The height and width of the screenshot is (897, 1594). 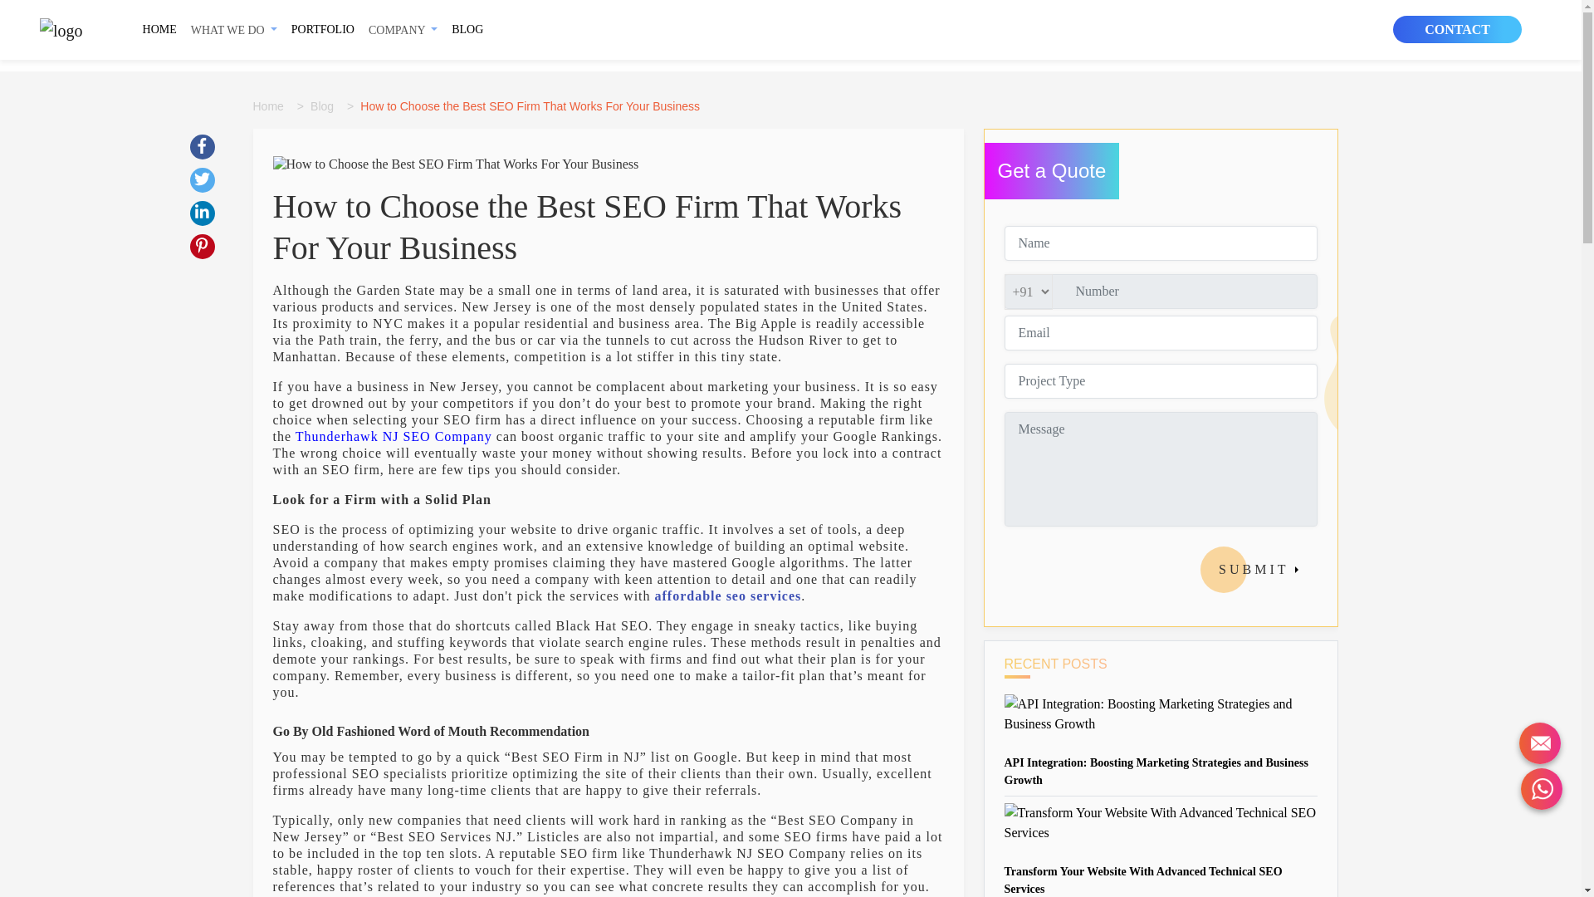 What do you see at coordinates (1458, 29) in the screenshot?
I see `CONTACT` at bounding box center [1458, 29].